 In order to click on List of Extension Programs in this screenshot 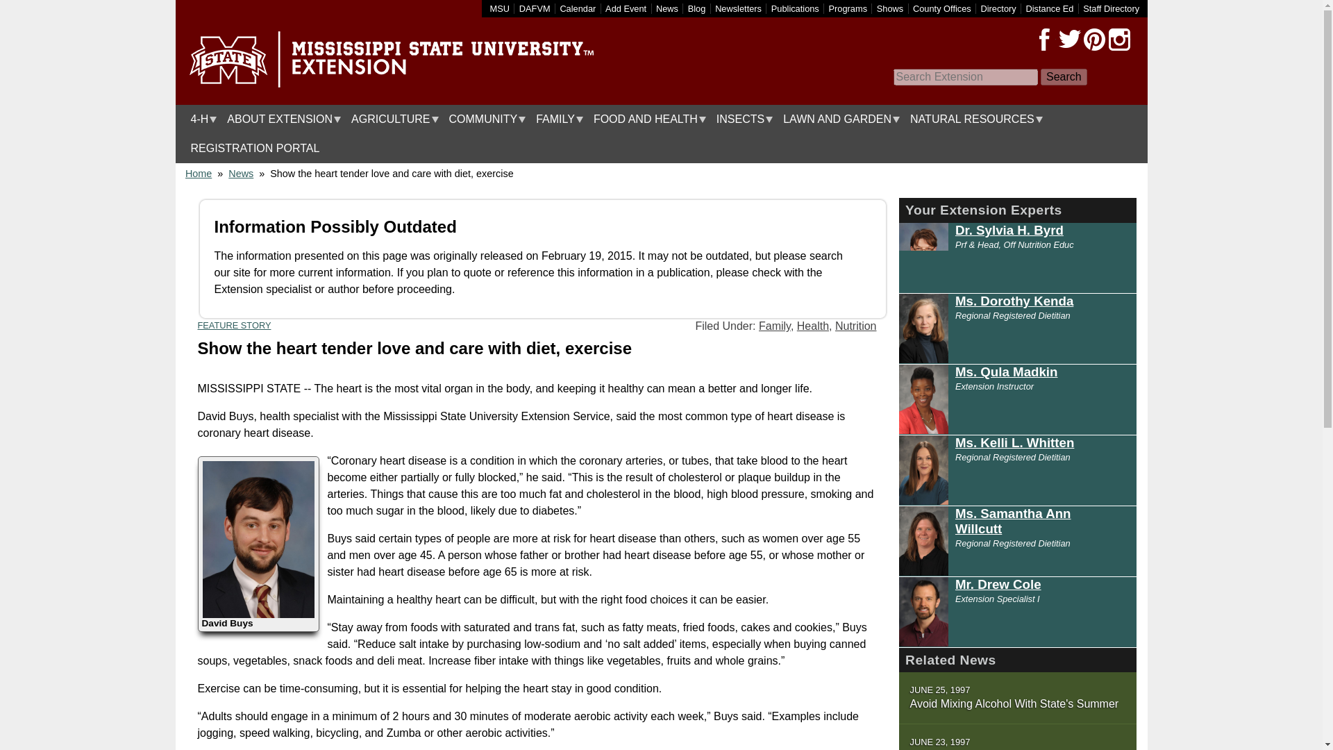, I will do `click(848, 8)`.